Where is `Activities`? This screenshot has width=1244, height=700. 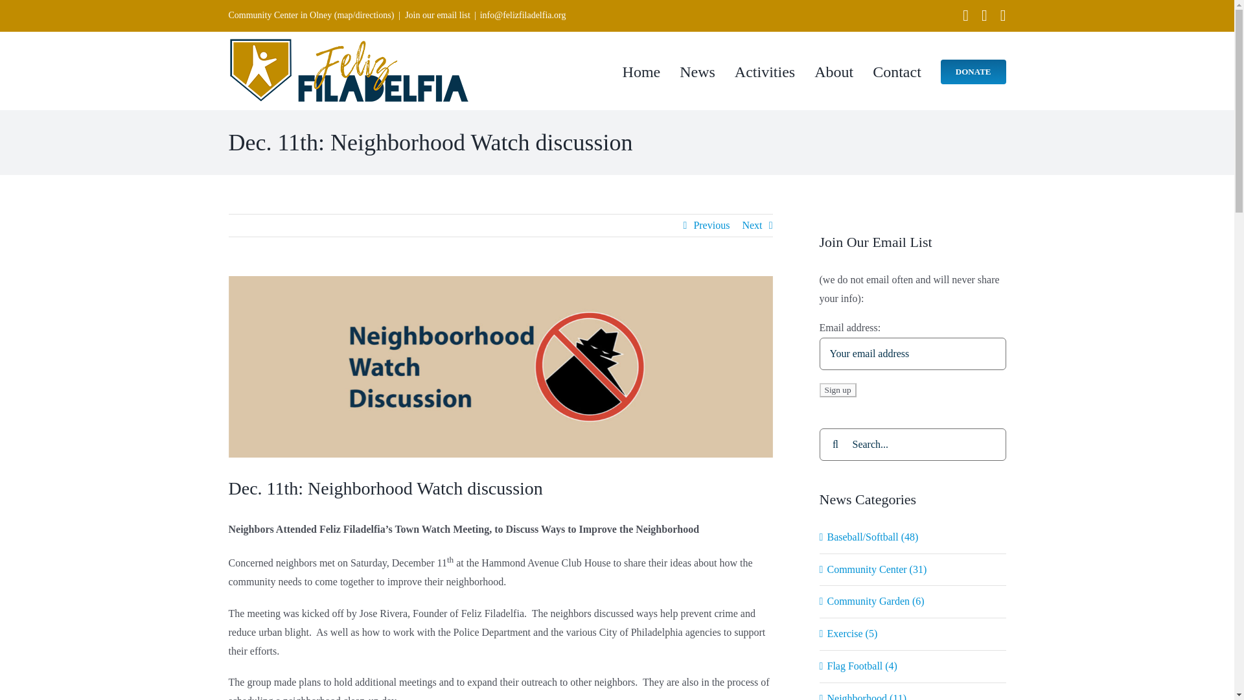 Activities is located at coordinates (765, 70).